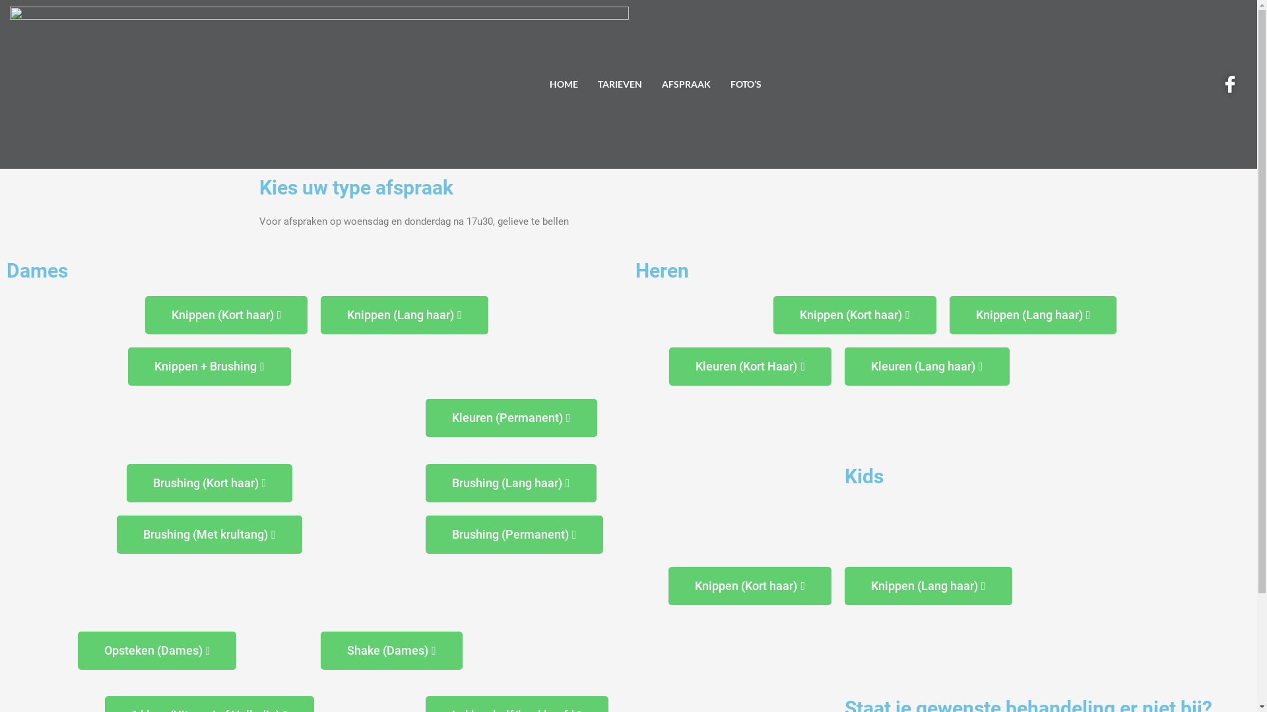 This screenshot has width=1267, height=712. I want to click on Kleuren (Kort Haar), so click(750, 367).